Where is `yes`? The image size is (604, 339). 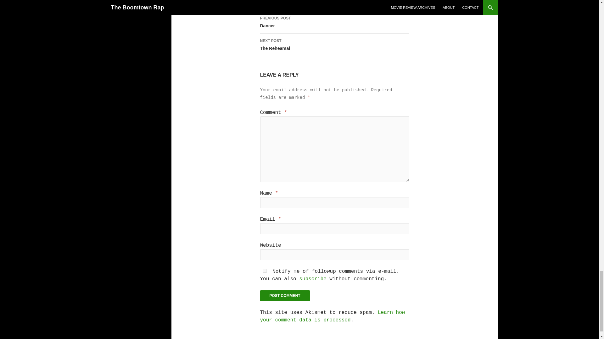 yes is located at coordinates (284, 296).